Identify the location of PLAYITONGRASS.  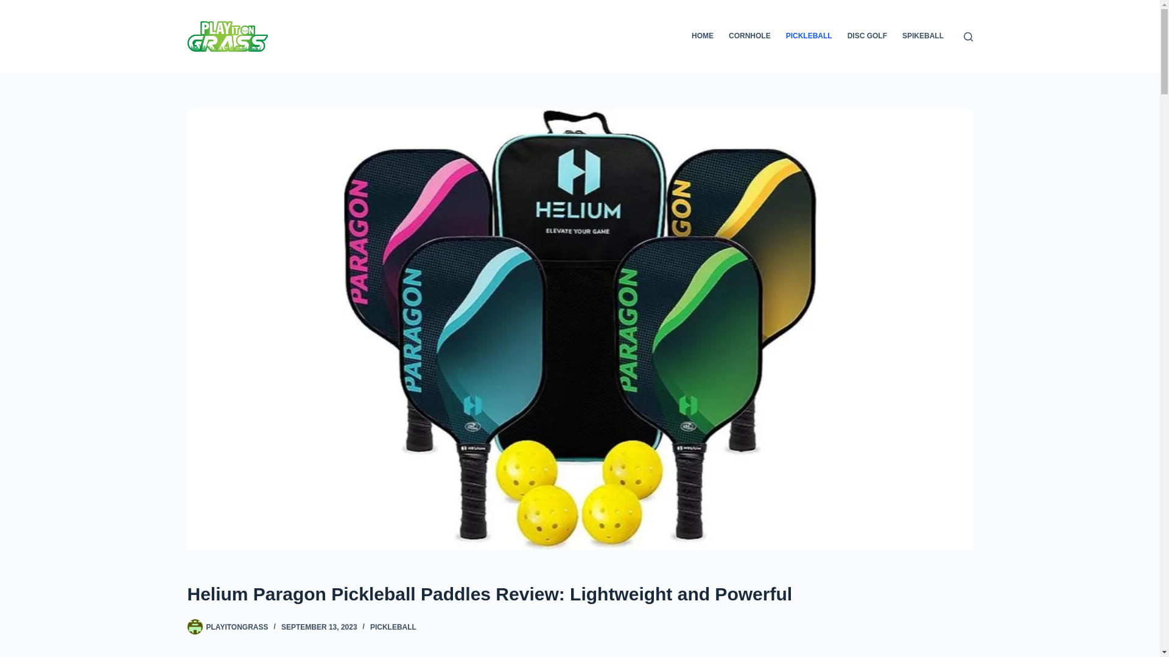
(236, 627).